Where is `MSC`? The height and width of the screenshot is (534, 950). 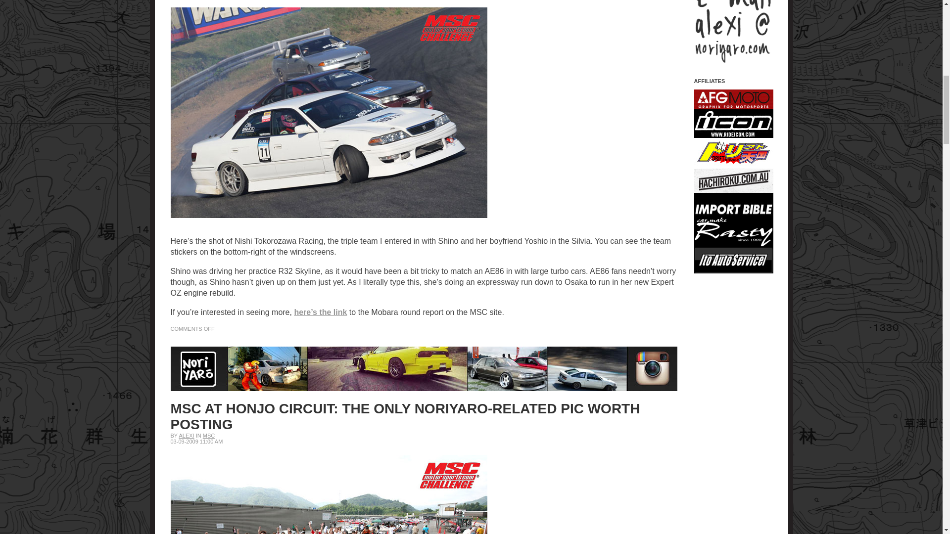 MSC is located at coordinates (209, 435).